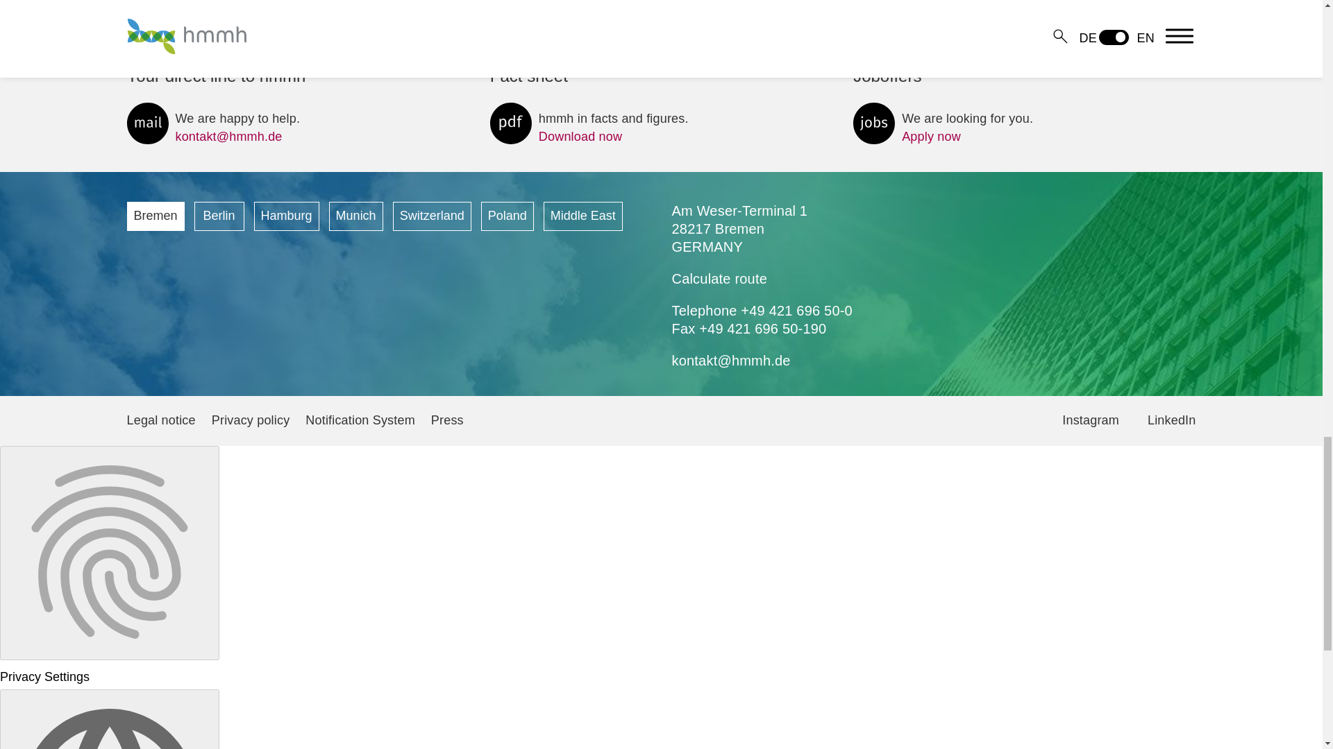  I want to click on Middle East, so click(155, 216).